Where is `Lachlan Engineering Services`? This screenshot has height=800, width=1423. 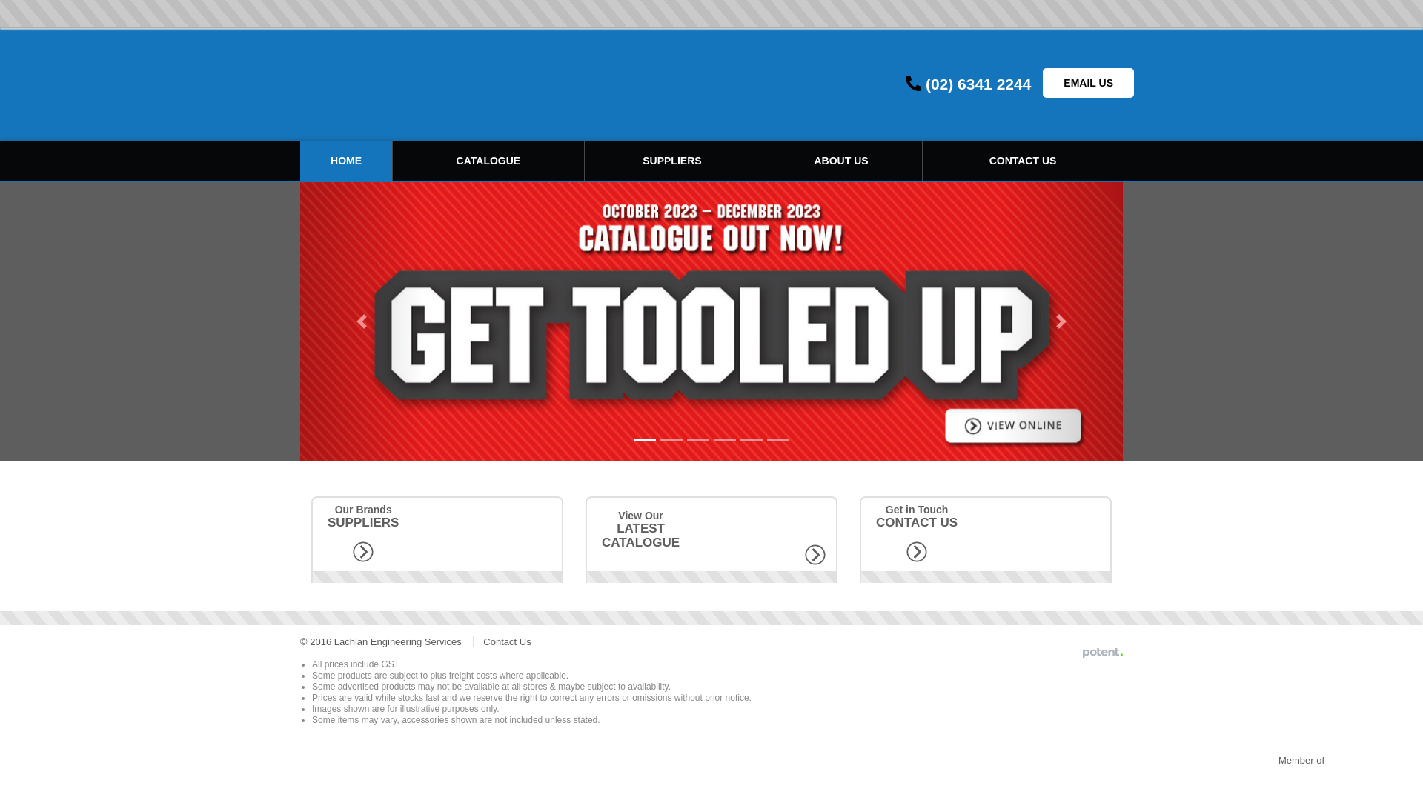 Lachlan Engineering Services is located at coordinates (431, 85).